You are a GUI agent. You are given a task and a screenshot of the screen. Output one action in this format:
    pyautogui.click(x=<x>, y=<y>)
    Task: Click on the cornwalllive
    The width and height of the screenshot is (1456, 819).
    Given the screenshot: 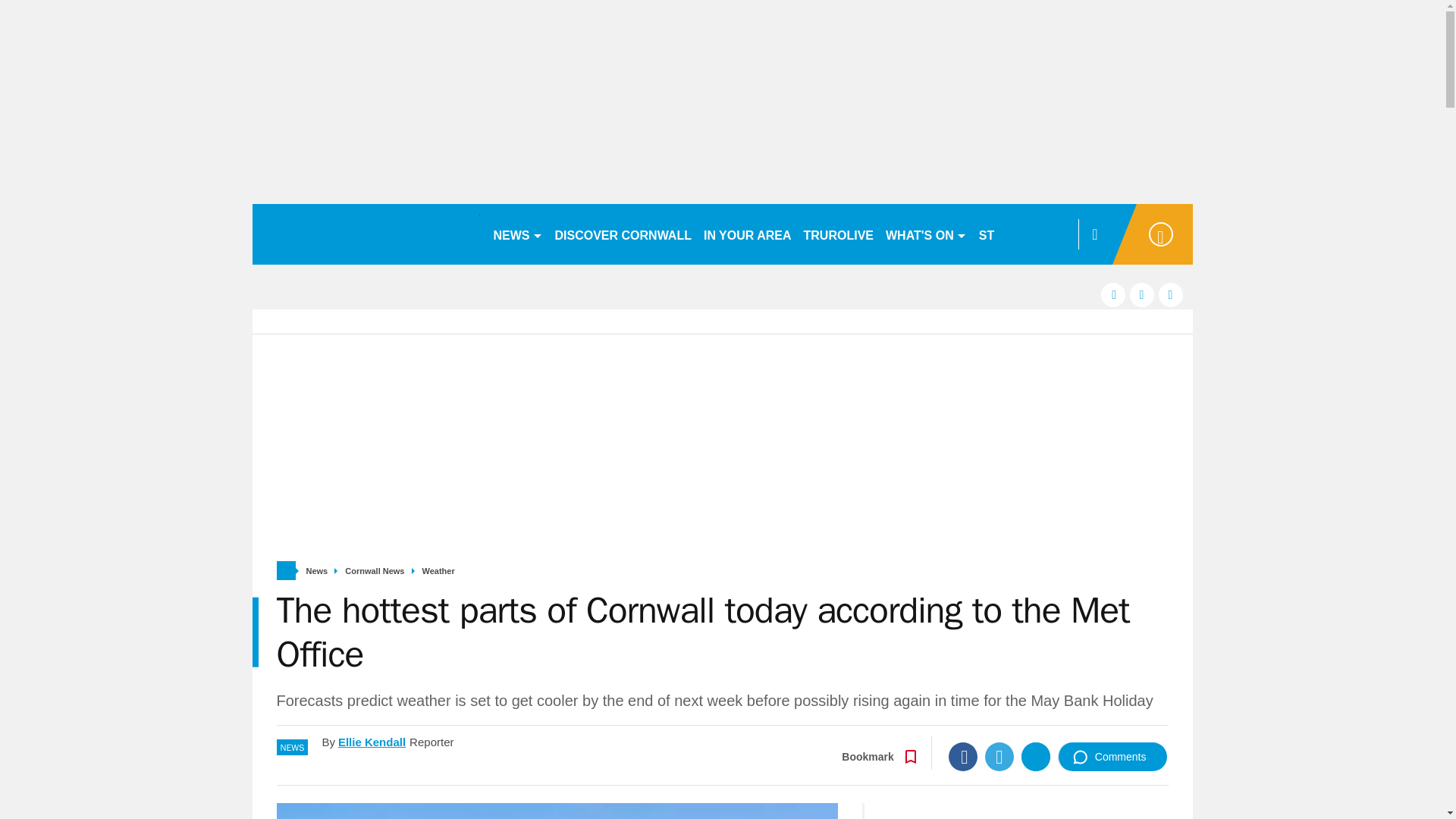 What is the action you would take?
    pyautogui.click(x=366, y=234)
    